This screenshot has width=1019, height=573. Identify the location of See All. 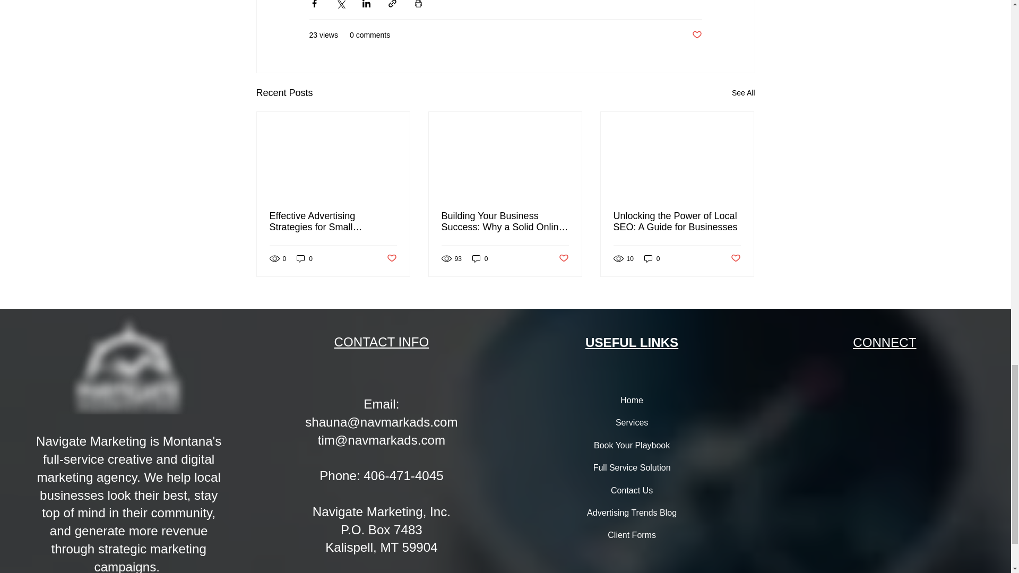
(743, 93).